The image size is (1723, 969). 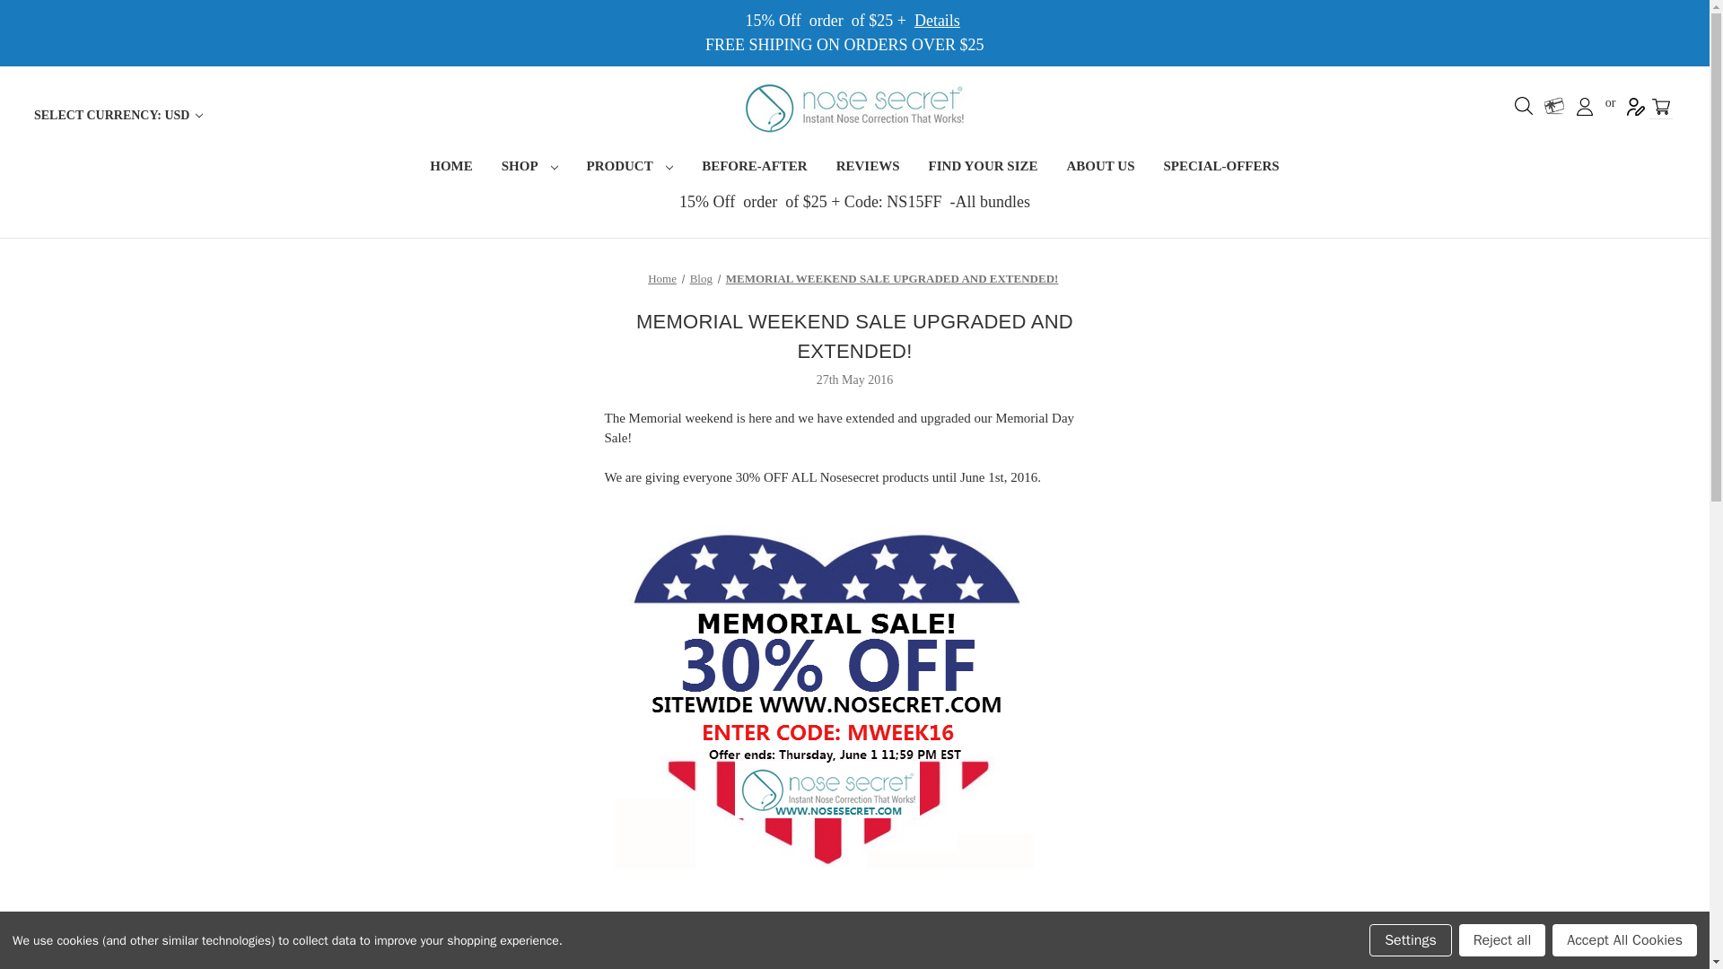 I want to click on SPECIAL-OFFERS, so click(x=1220, y=168).